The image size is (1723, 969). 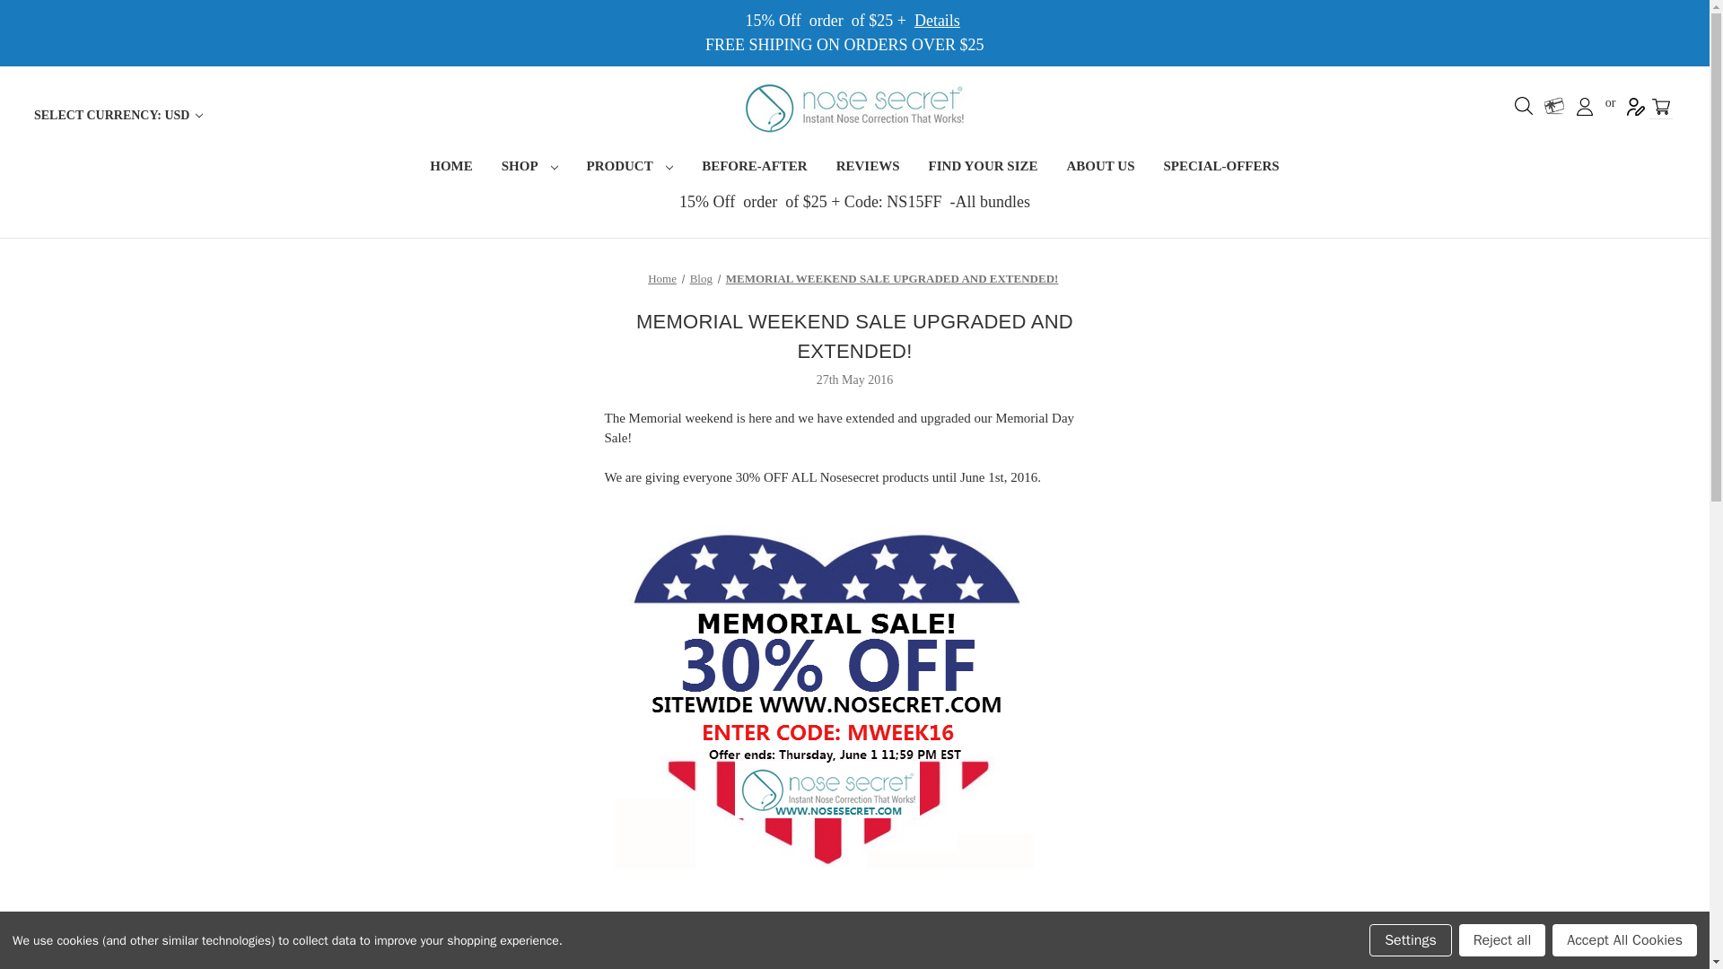 I want to click on SPECIAL-OFFERS, so click(x=1220, y=168).